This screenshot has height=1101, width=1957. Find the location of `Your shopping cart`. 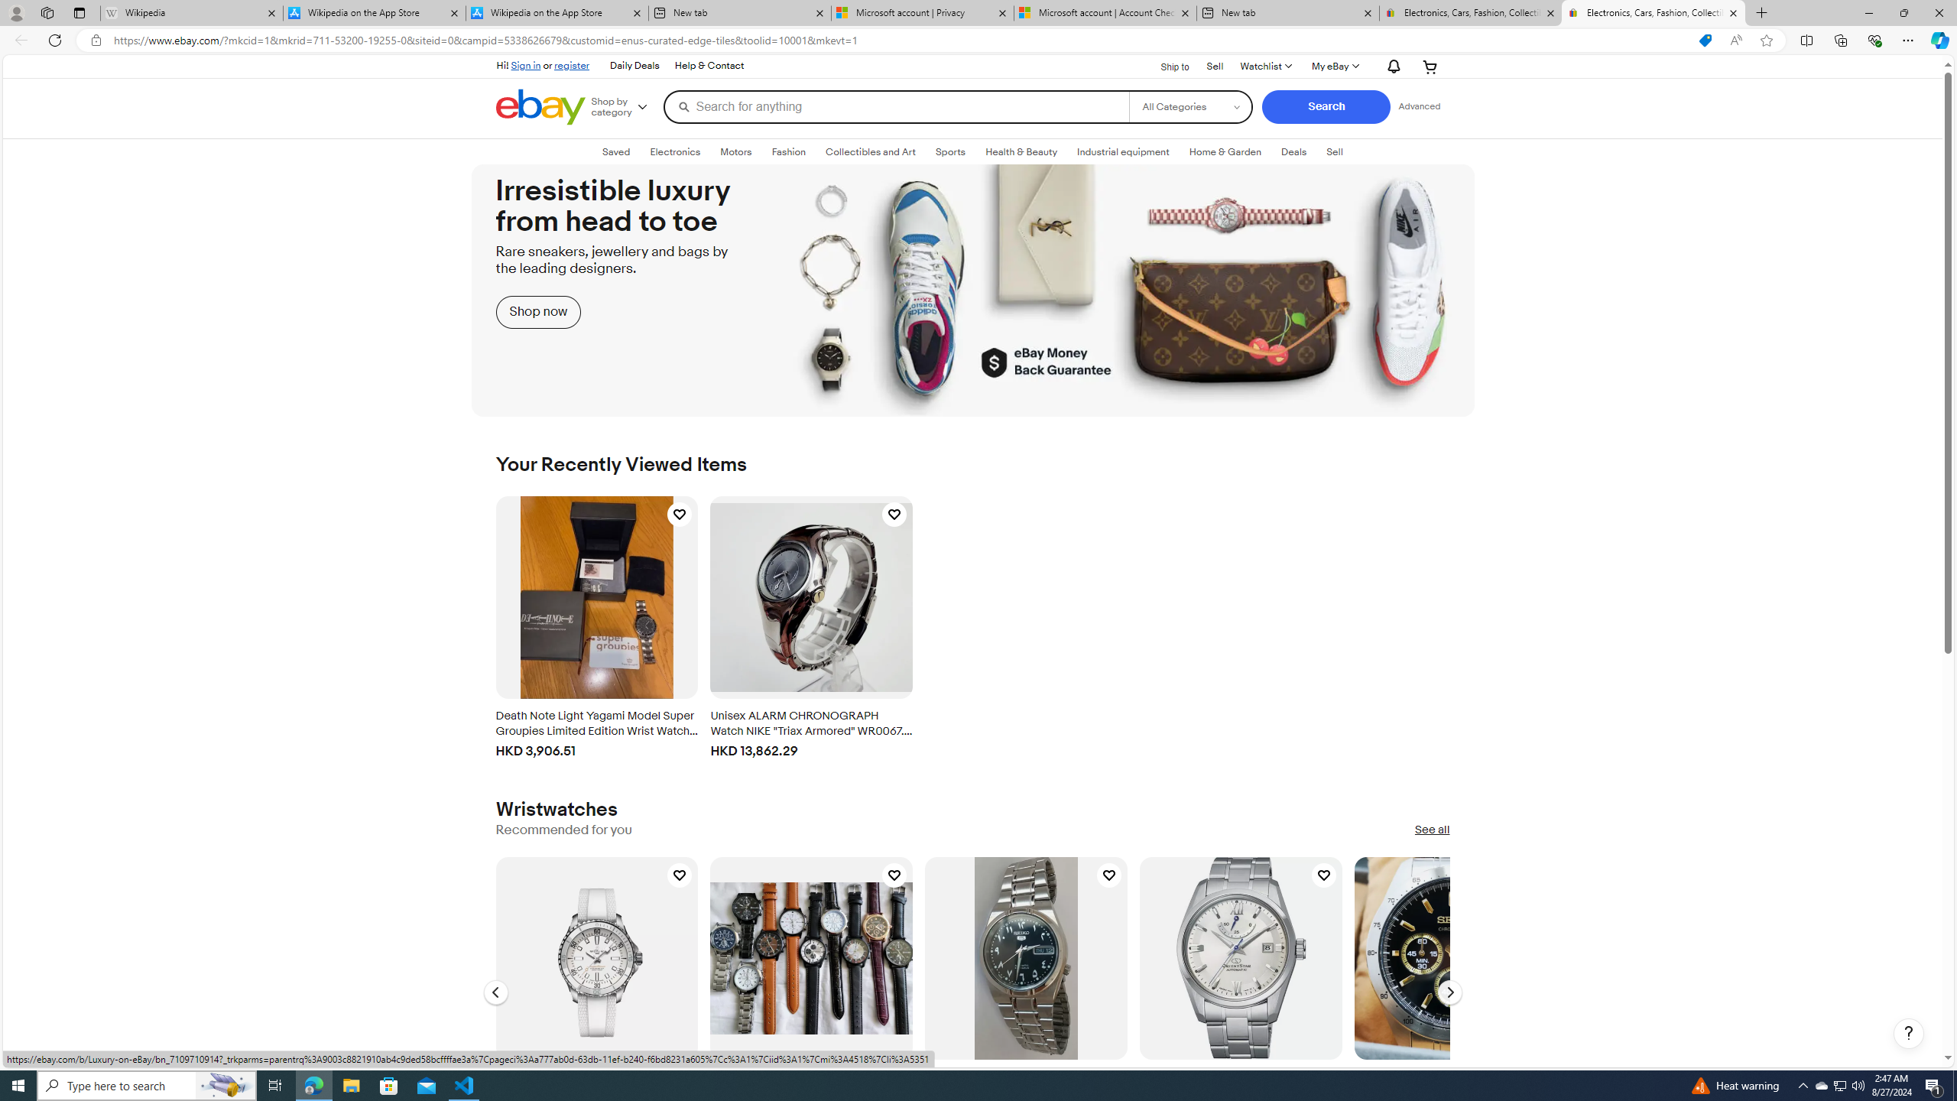

Your shopping cart is located at coordinates (1430, 66).